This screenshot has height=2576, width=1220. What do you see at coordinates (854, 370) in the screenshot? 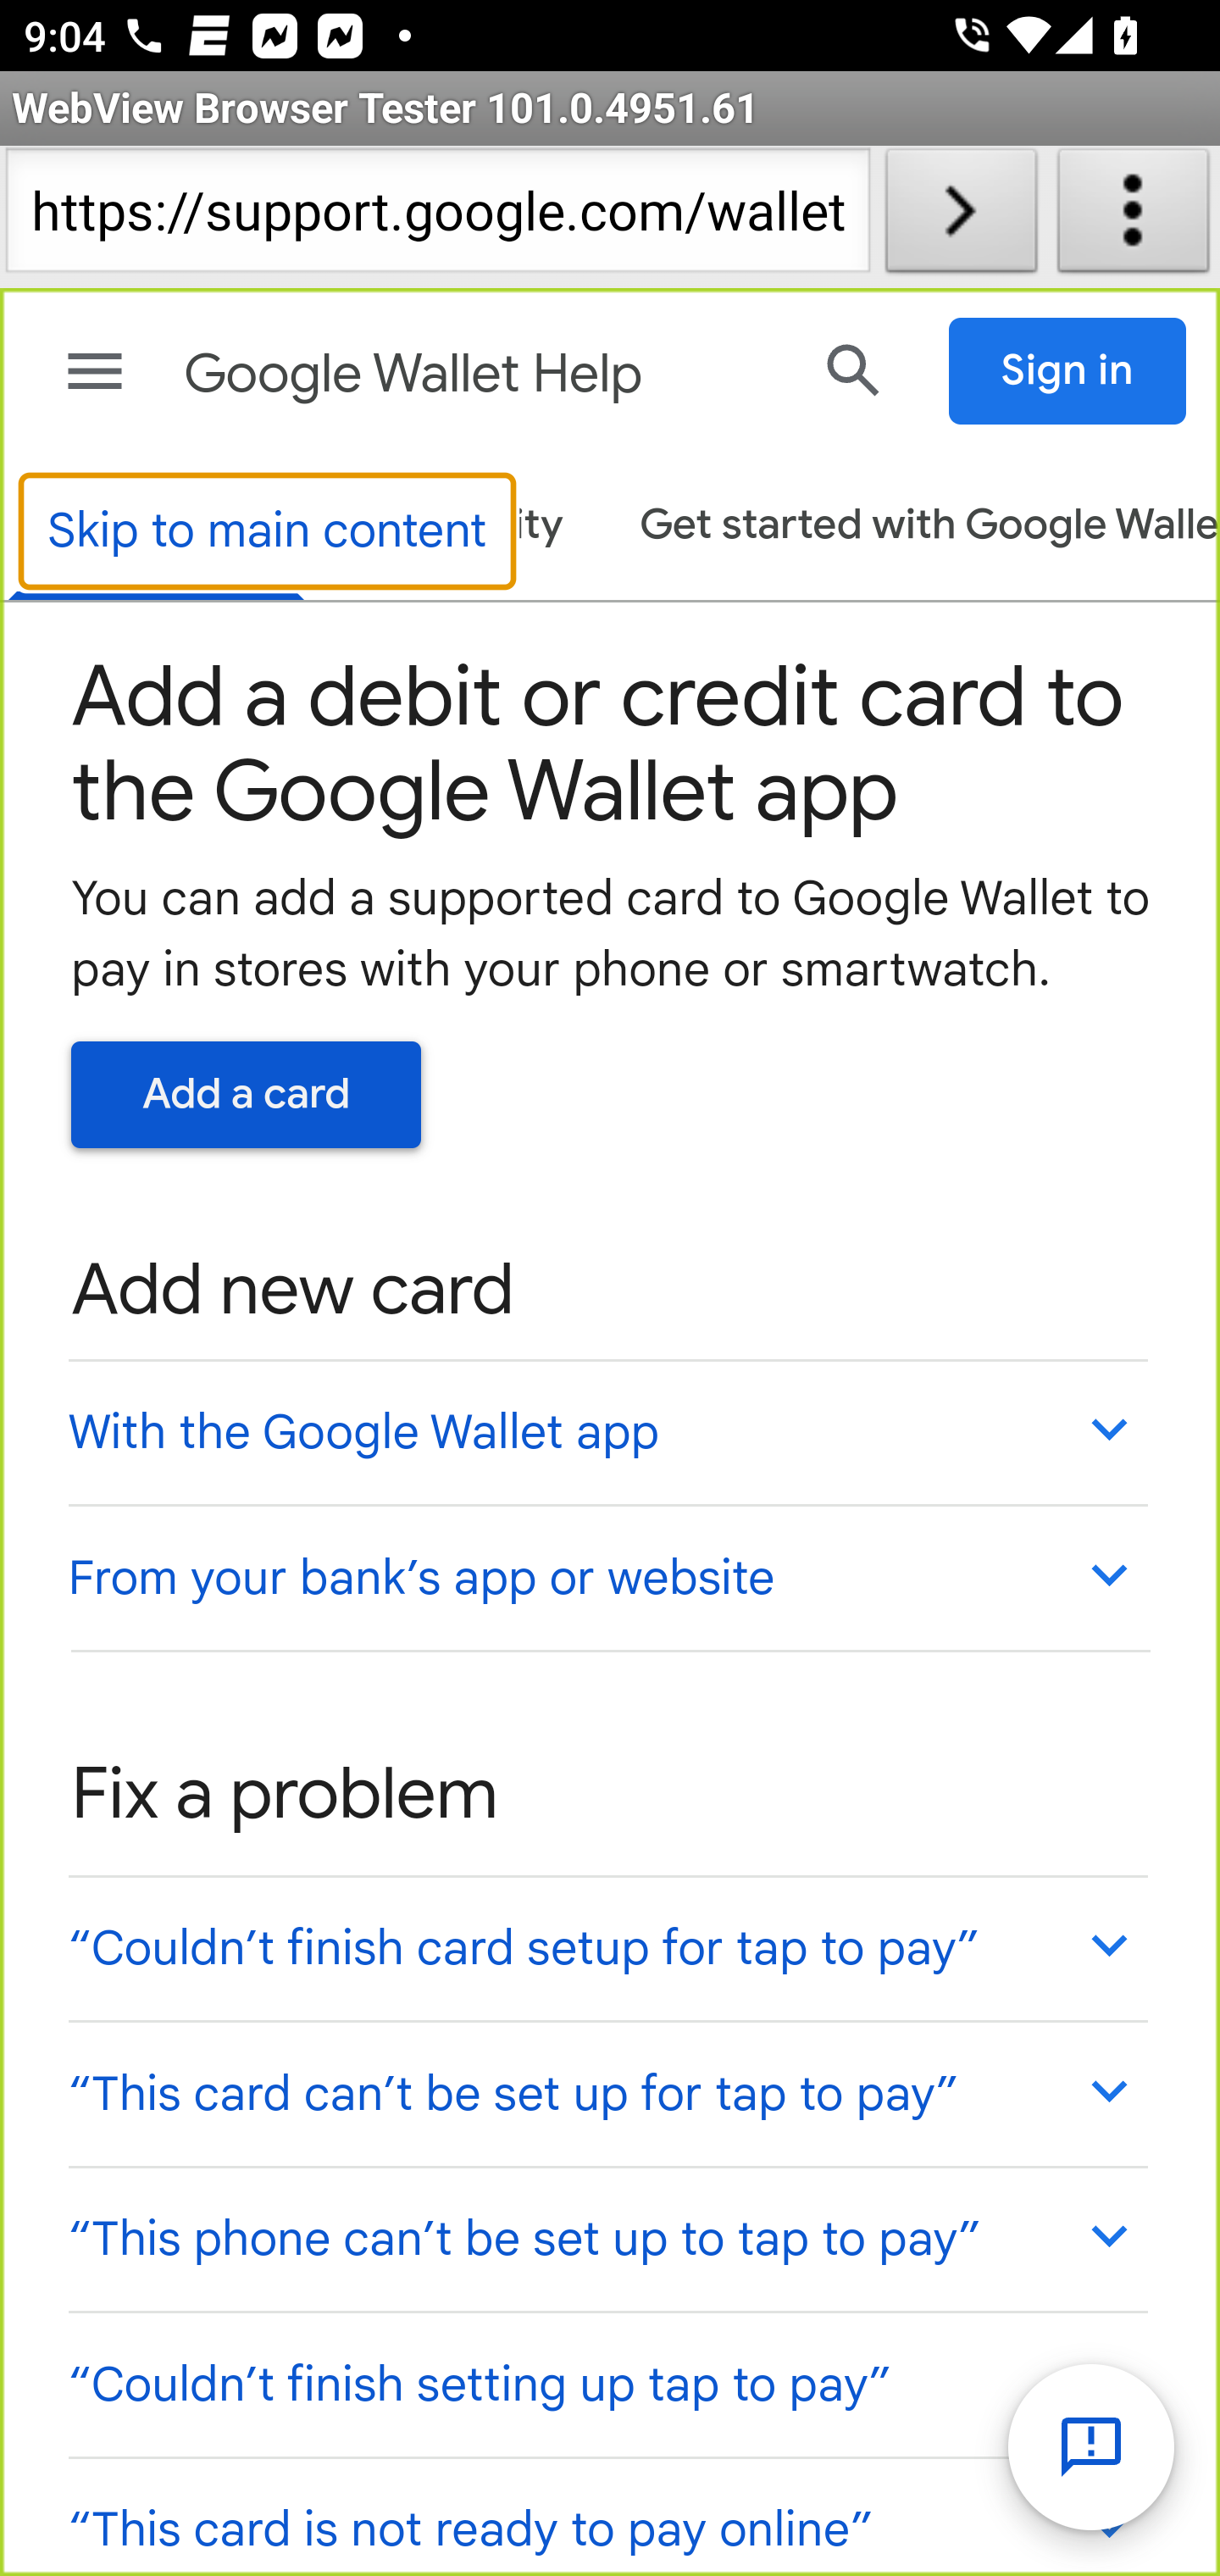
I see `Search Help Center` at bounding box center [854, 370].